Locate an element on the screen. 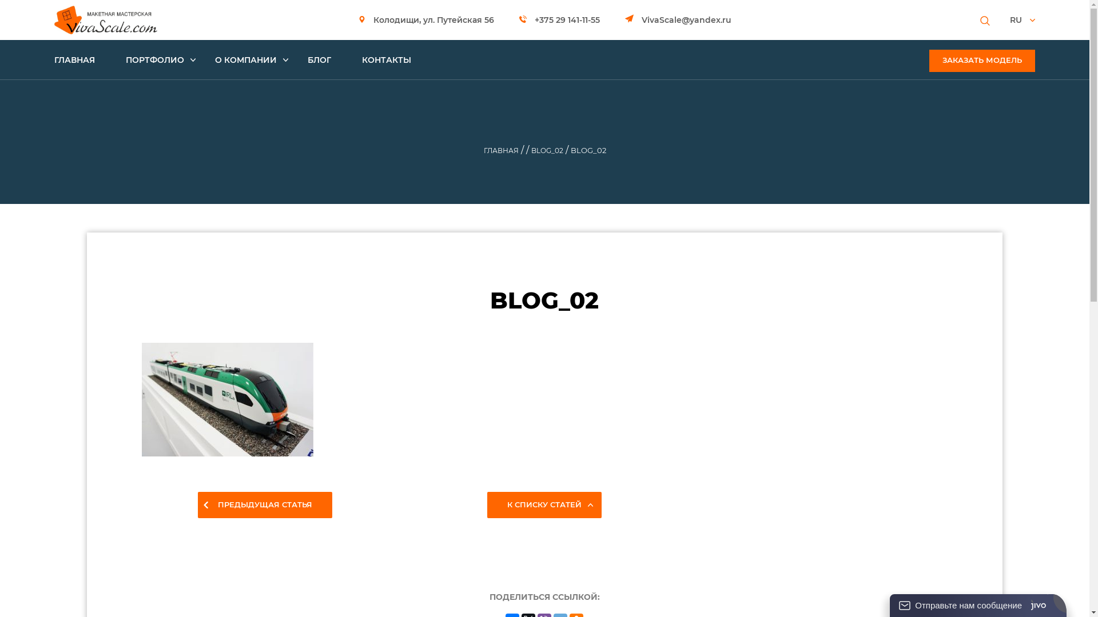 The width and height of the screenshot is (1098, 617). +375 29 141-11-55 is located at coordinates (559, 20).